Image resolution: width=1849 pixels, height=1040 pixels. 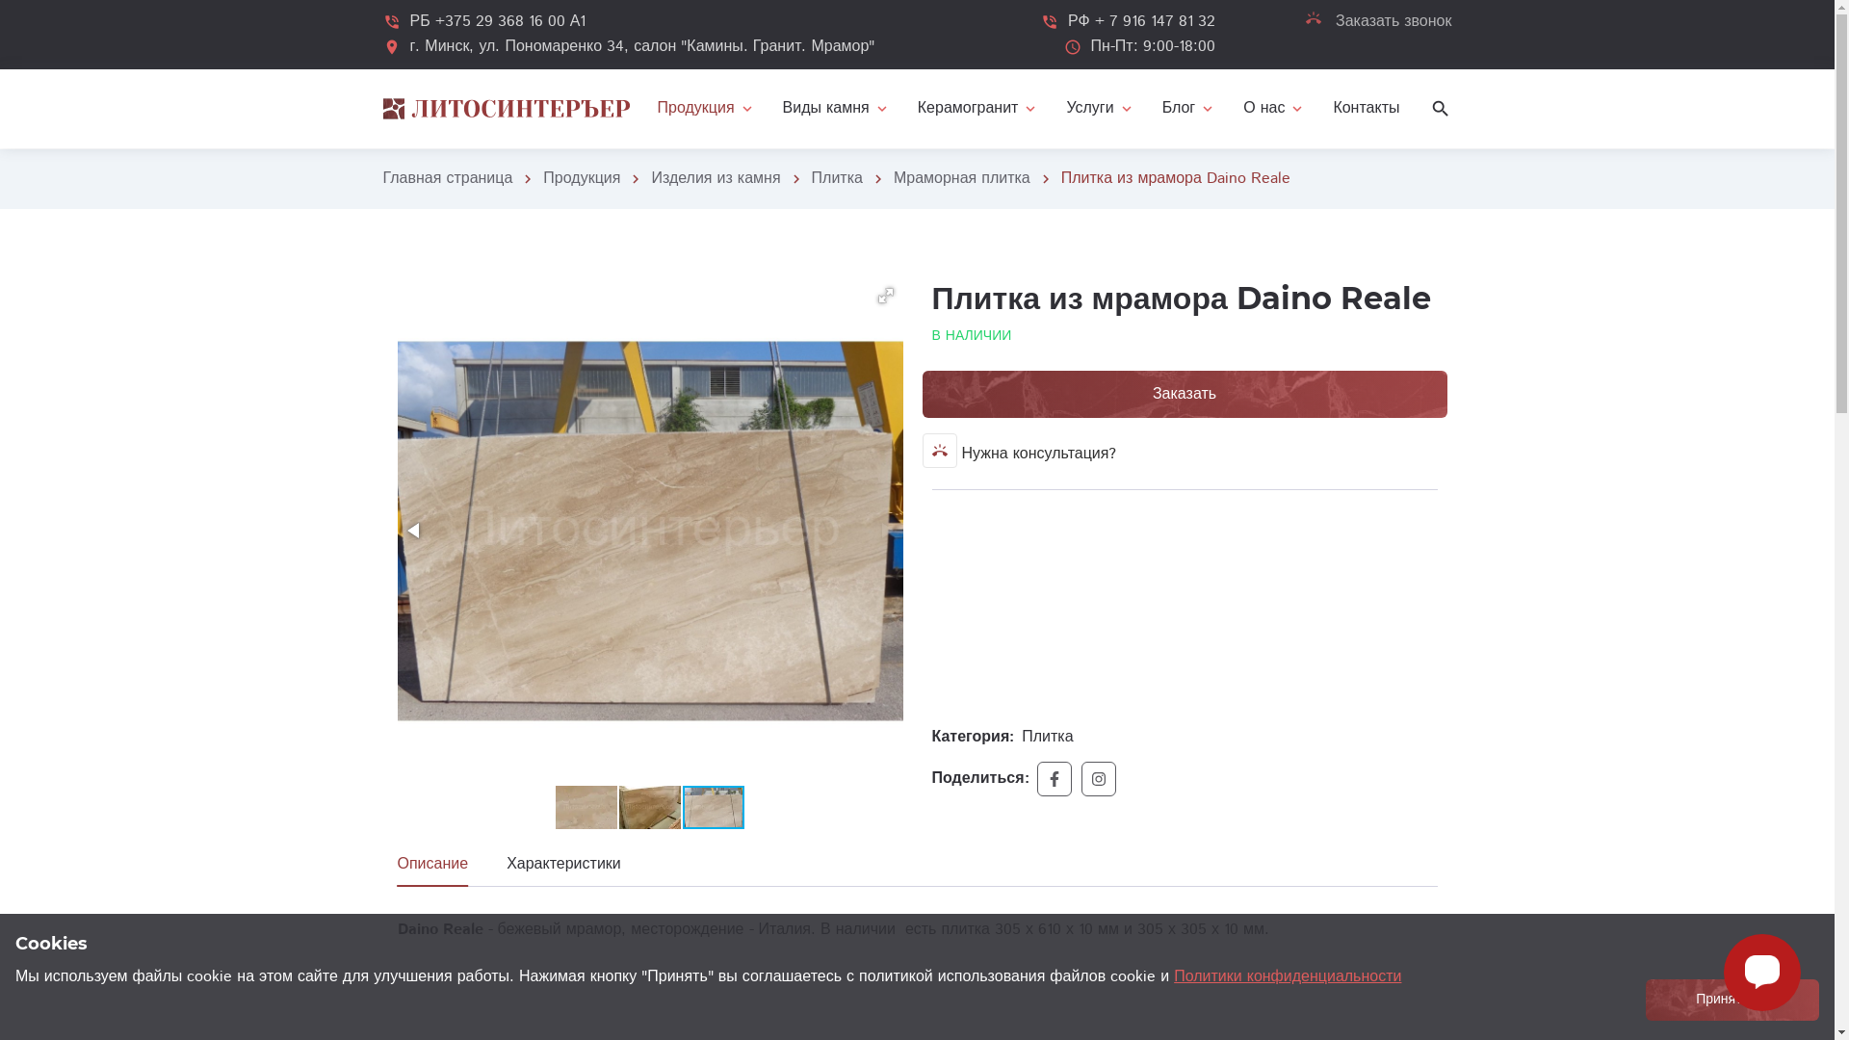 What do you see at coordinates (714, 807) in the screenshot?
I see `DAINO4` at bounding box center [714, 807].